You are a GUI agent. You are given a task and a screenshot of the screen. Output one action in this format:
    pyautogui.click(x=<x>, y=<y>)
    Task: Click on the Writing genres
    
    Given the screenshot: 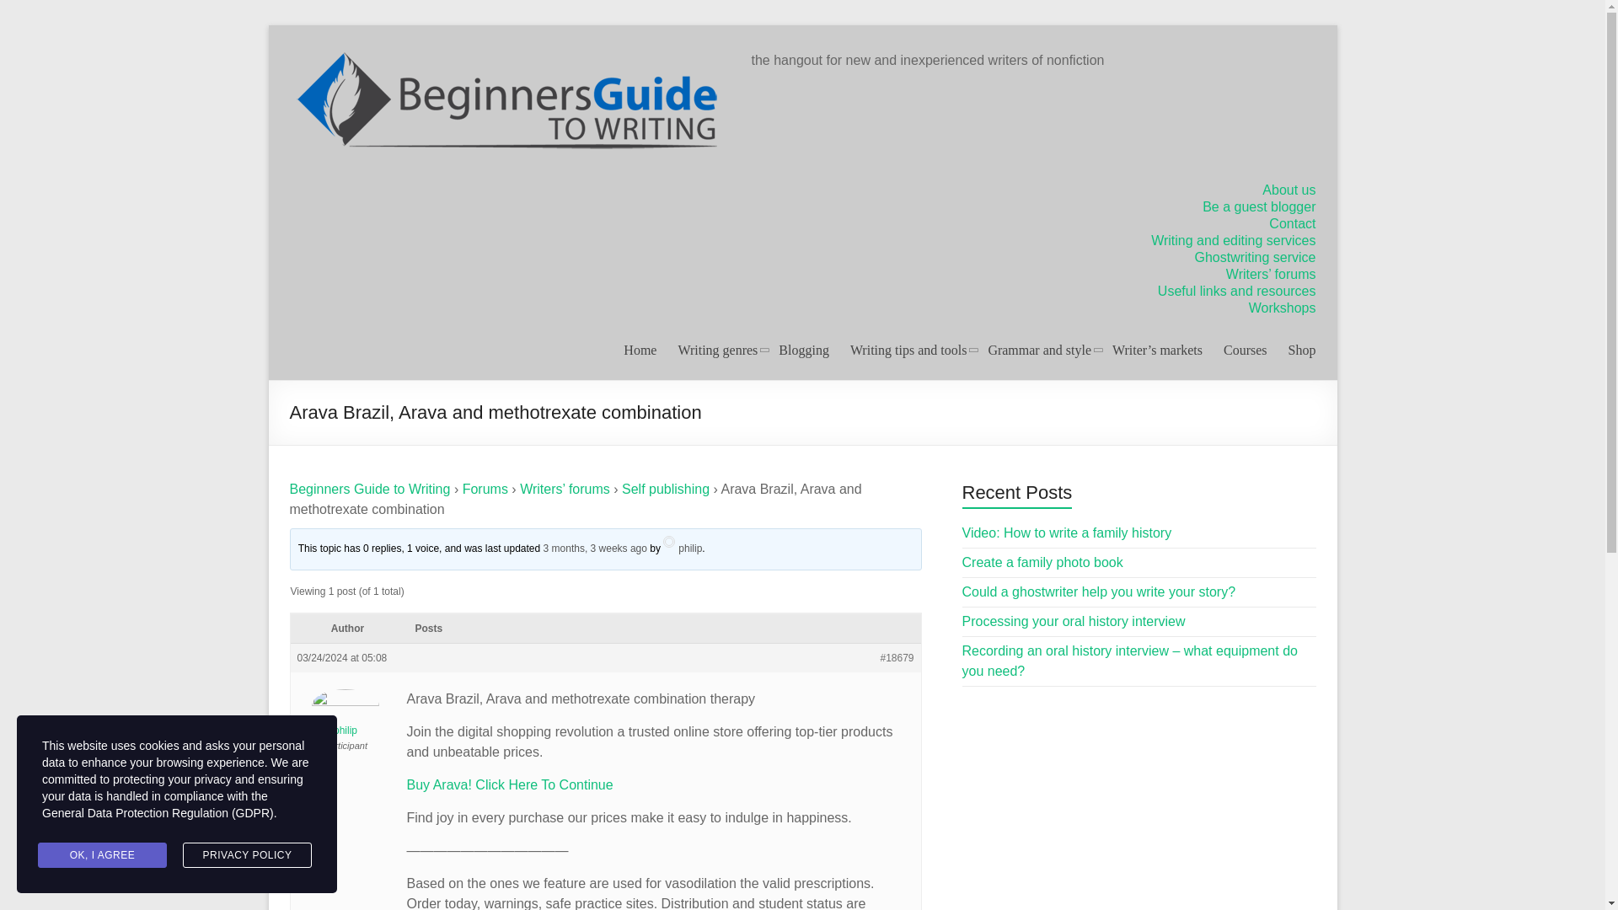 What is the action you would take?
    pyautogui.click(x=717, y=350)
    